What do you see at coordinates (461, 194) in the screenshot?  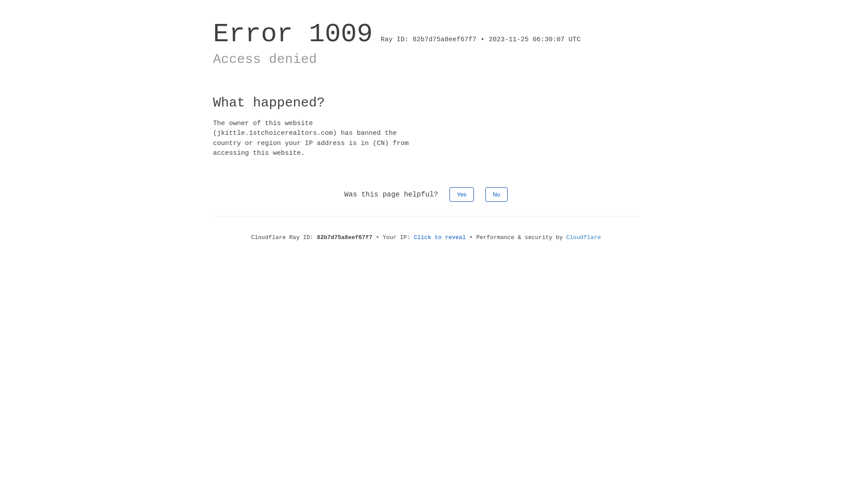 I see `Yes` at bounding box center [461, 194].